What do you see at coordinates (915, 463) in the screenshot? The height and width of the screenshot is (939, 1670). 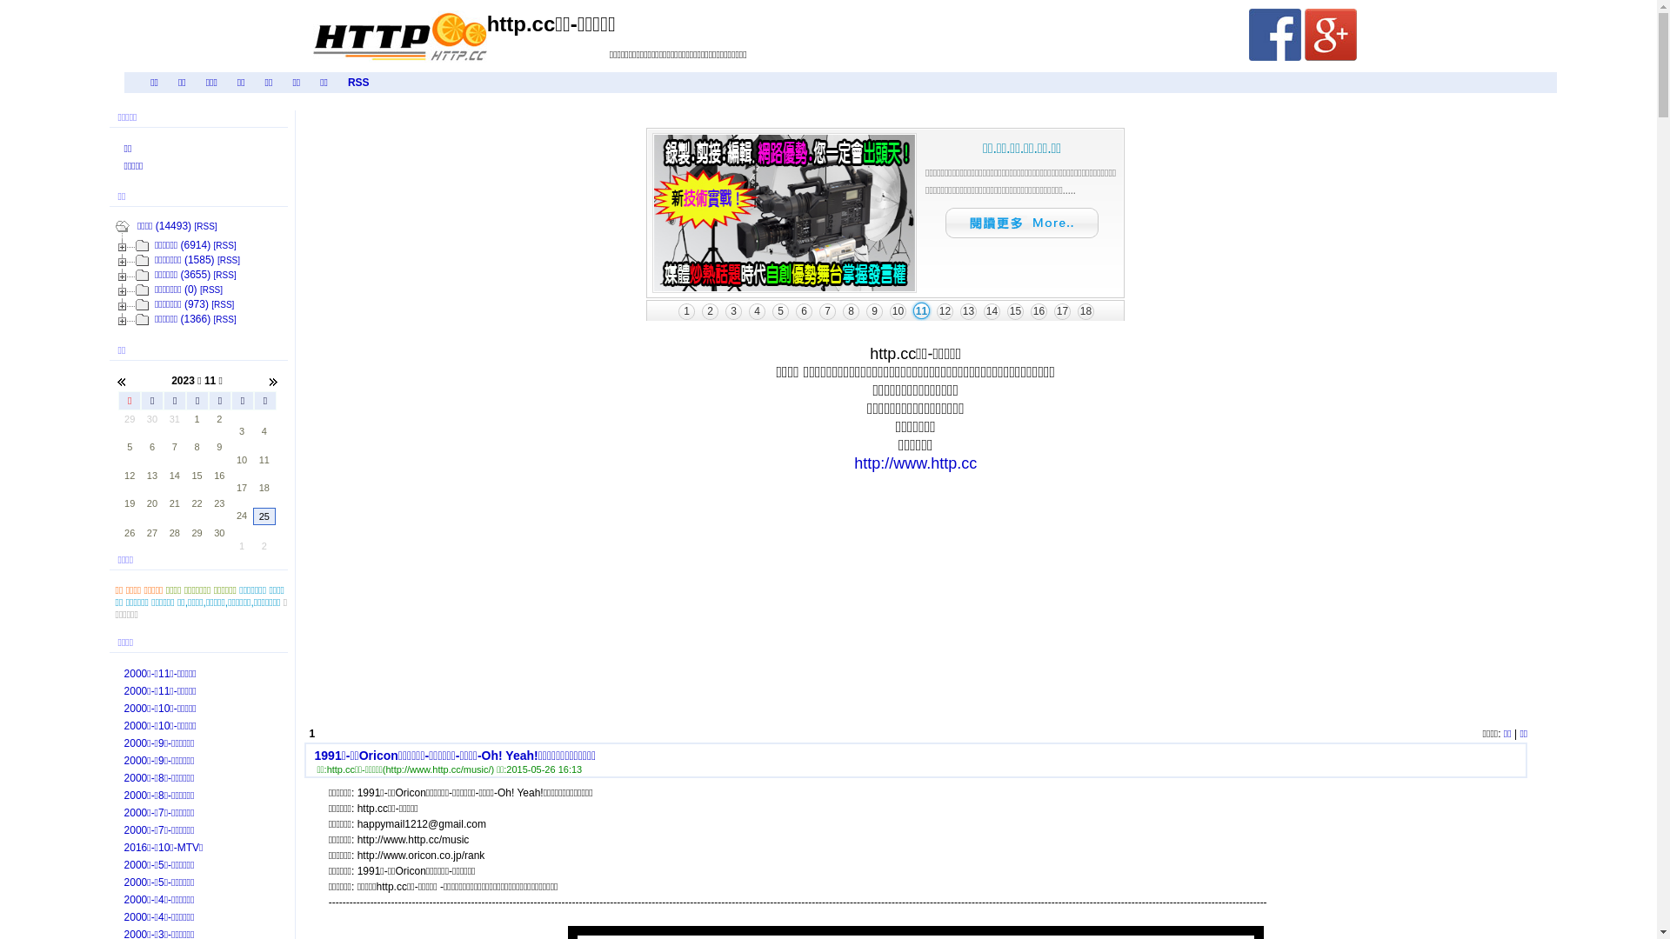 I see `http://www.http.cc` at bounding box center [915, 463].